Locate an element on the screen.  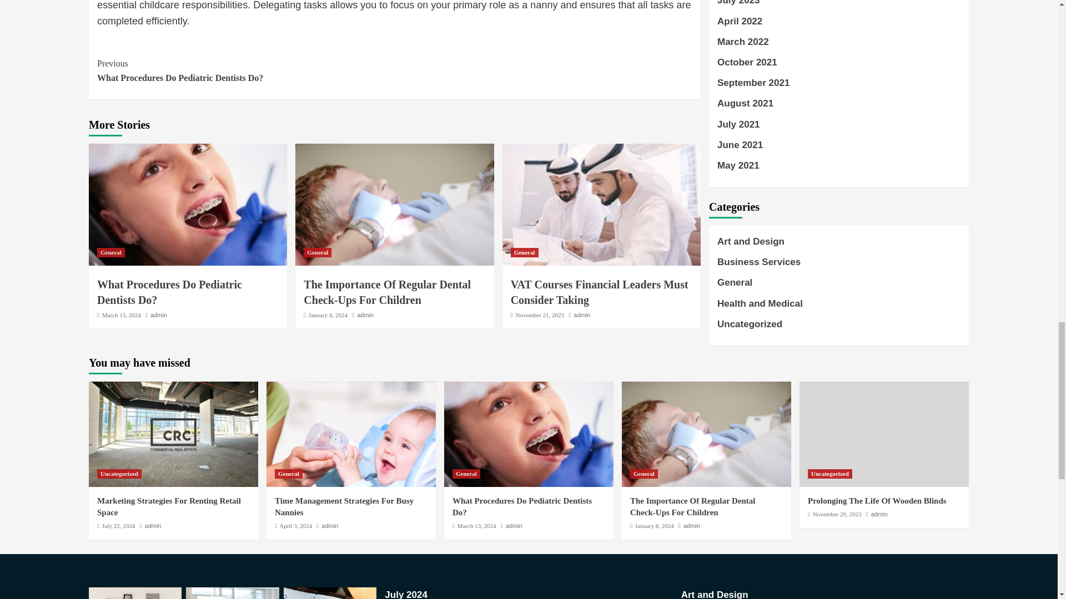
January 8, 2024 is located at coordinates (121, 314).